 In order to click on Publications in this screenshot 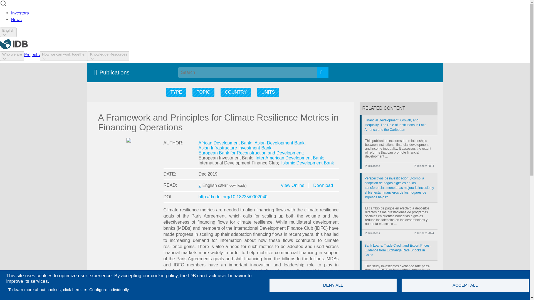, I will do `click(113, 72)`.